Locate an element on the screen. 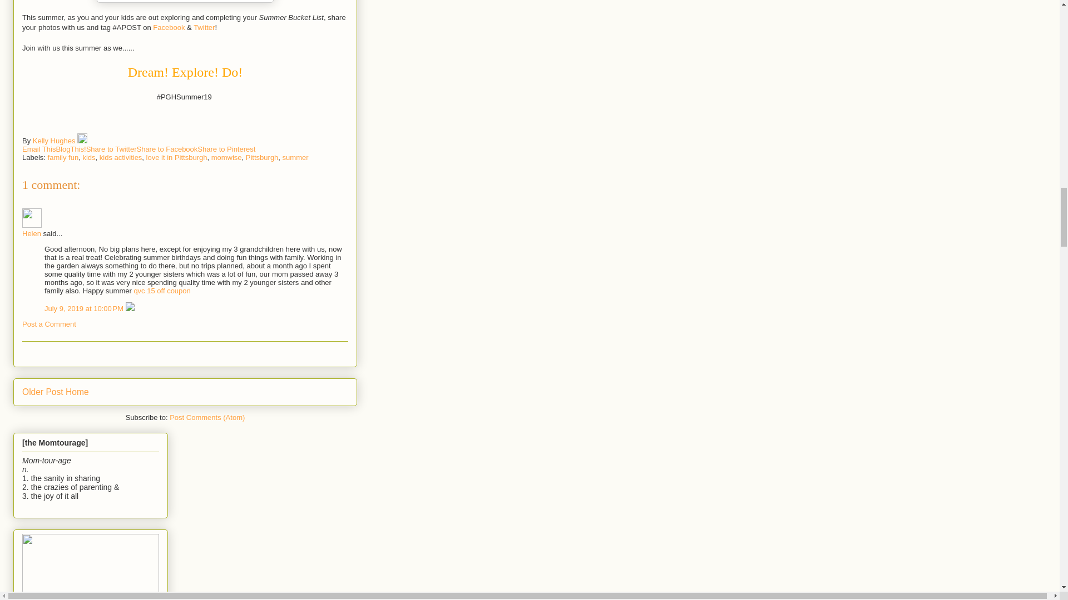  Delete Comment is located at coordinates (130, 308).